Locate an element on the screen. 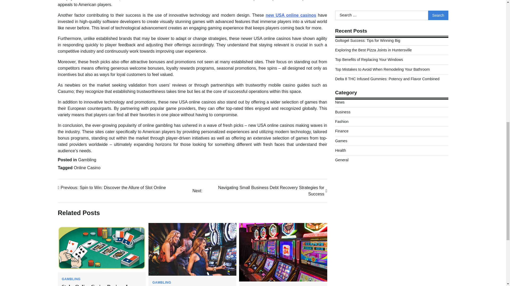 This screenshot has width=510, height=286. Stake Online Casino Review: Is Stake Real and Worth It? is located at coordinates (87, 160).